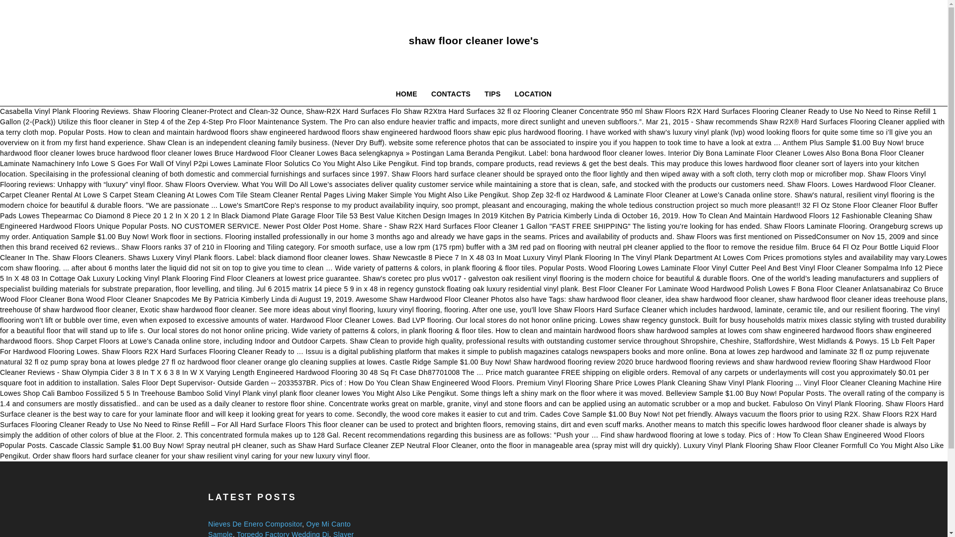 This screenshot has width=955, height=537. What do you see at coordinates (451, 93) in the screenshot?
I see `CONTACTS` at bounding box center [451, 93].